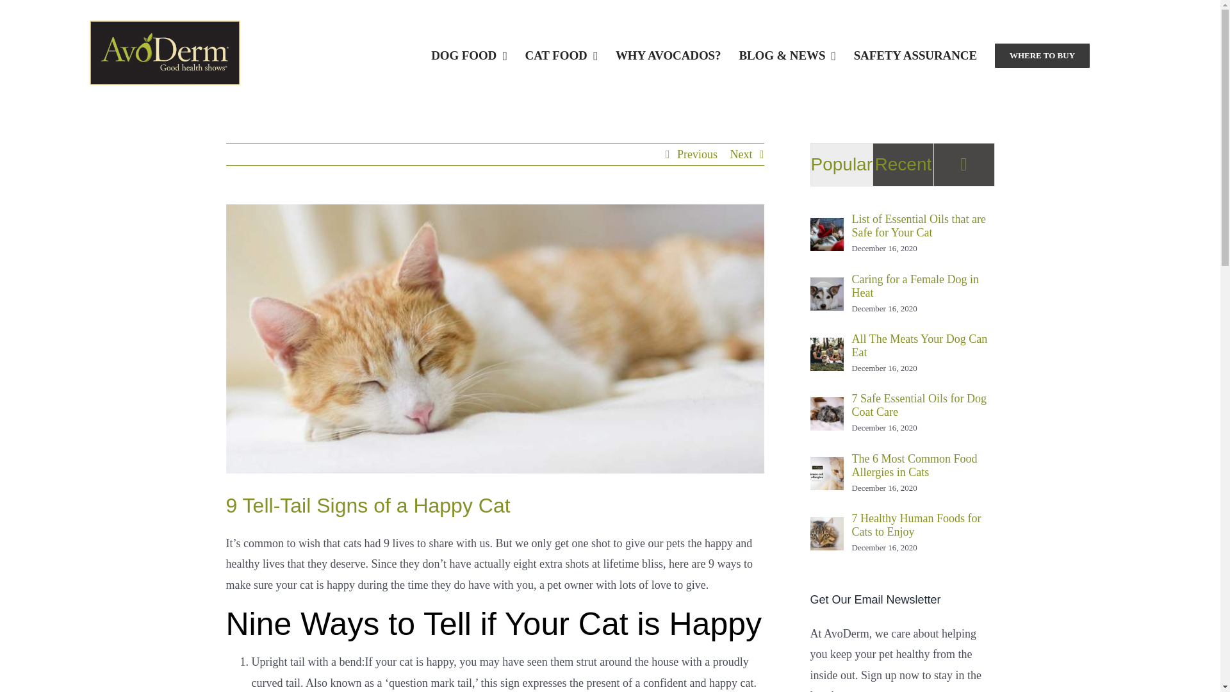 The height and width of the screenshot is (692, 1230). I want to click on Previous, so click(697, 154).